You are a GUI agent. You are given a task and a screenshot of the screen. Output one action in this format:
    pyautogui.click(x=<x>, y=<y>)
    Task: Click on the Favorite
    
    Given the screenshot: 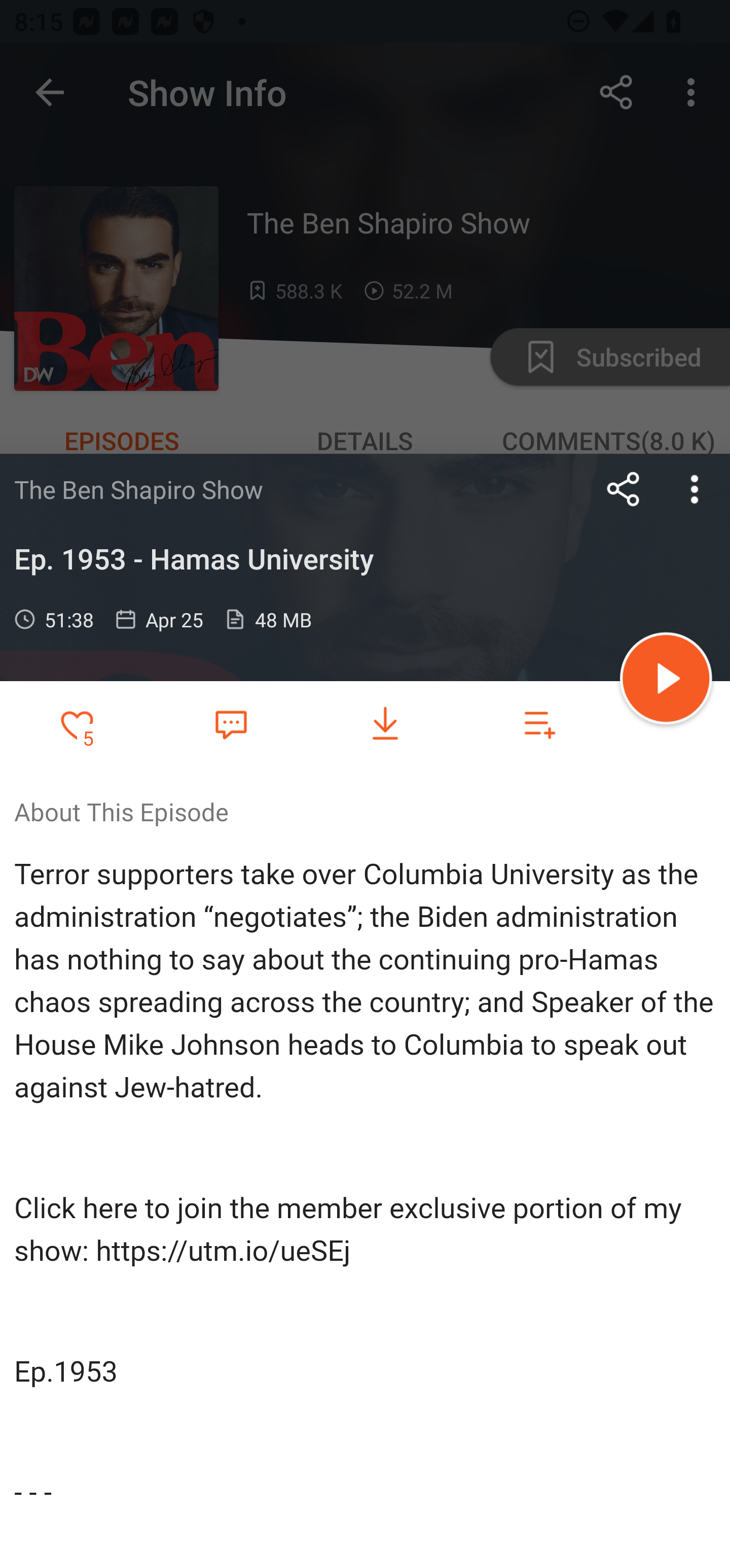 What is the action you would take?
    pyautogui.click(x=231, y=723)
    